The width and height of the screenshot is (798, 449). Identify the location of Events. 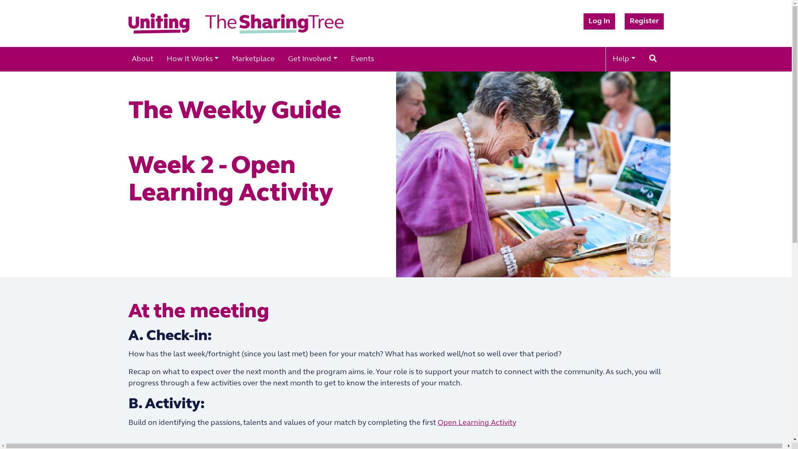
(362, 59).